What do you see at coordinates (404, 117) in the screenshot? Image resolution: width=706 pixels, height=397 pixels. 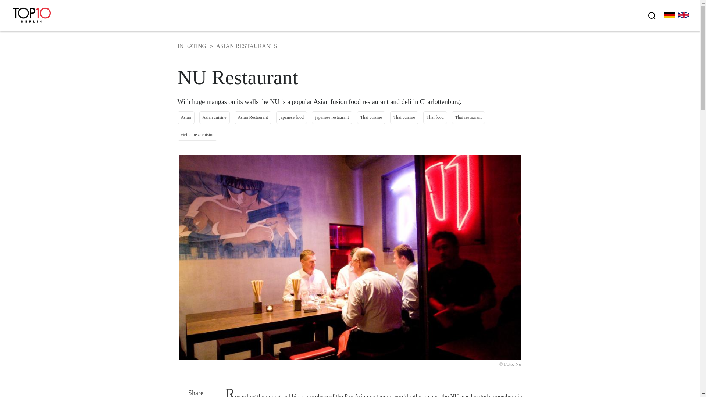 I see `Thai cuisine` at bounding box center [404, 117].